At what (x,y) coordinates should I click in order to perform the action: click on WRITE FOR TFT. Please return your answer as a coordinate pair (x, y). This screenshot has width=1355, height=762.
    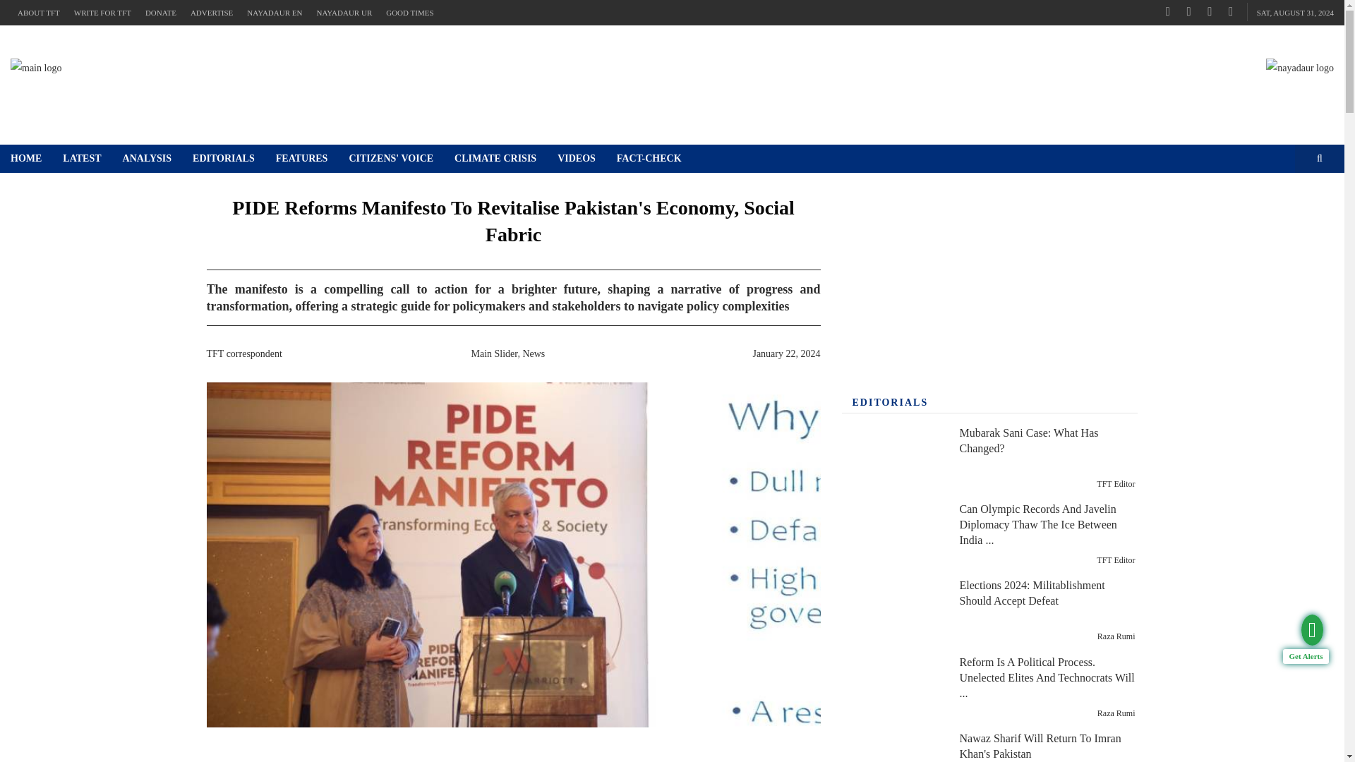
    Looking at the image, I should click on (102, 13).